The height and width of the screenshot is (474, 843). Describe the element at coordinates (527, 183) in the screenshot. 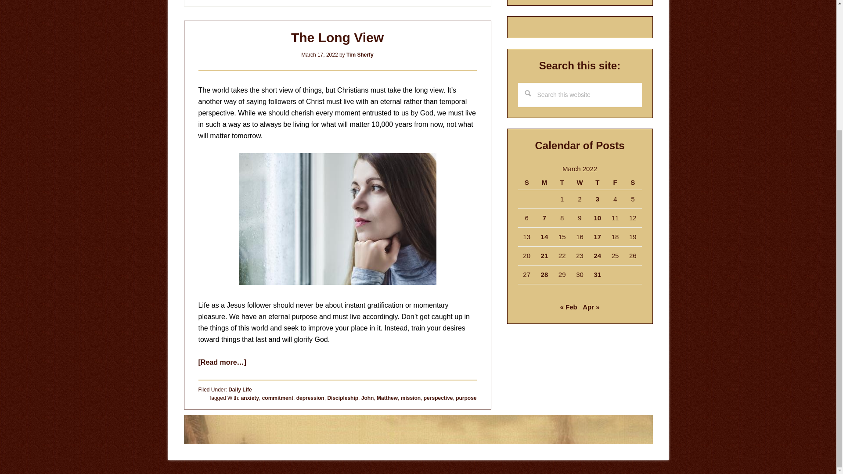

I see `Sunday` at that location.